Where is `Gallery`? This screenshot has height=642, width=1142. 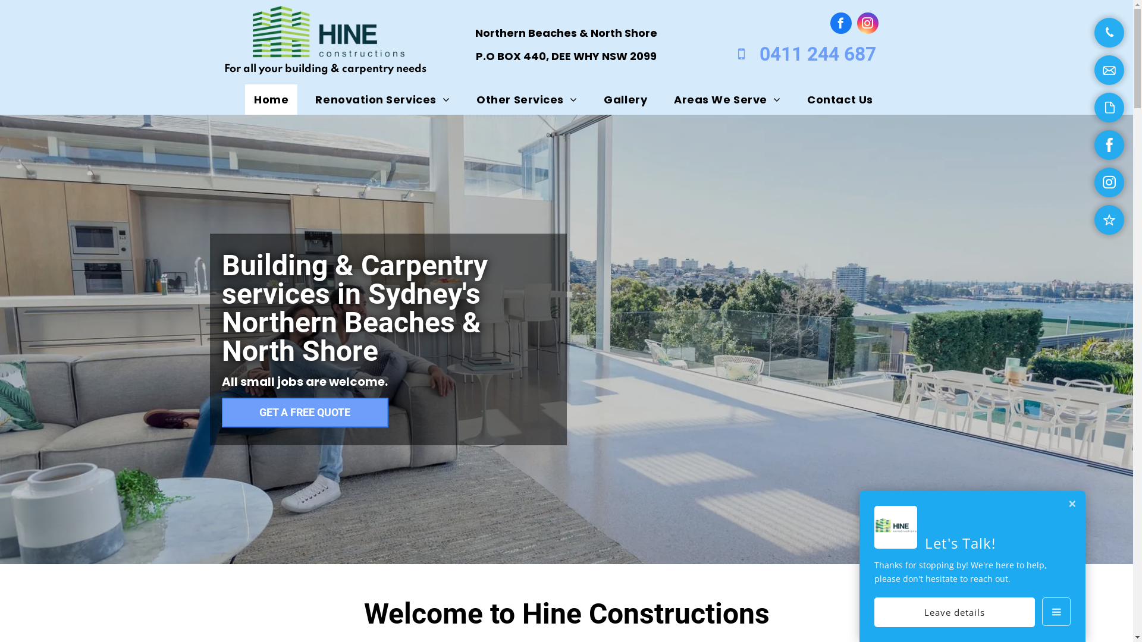
Gallery is located at coordinates (626, 100).